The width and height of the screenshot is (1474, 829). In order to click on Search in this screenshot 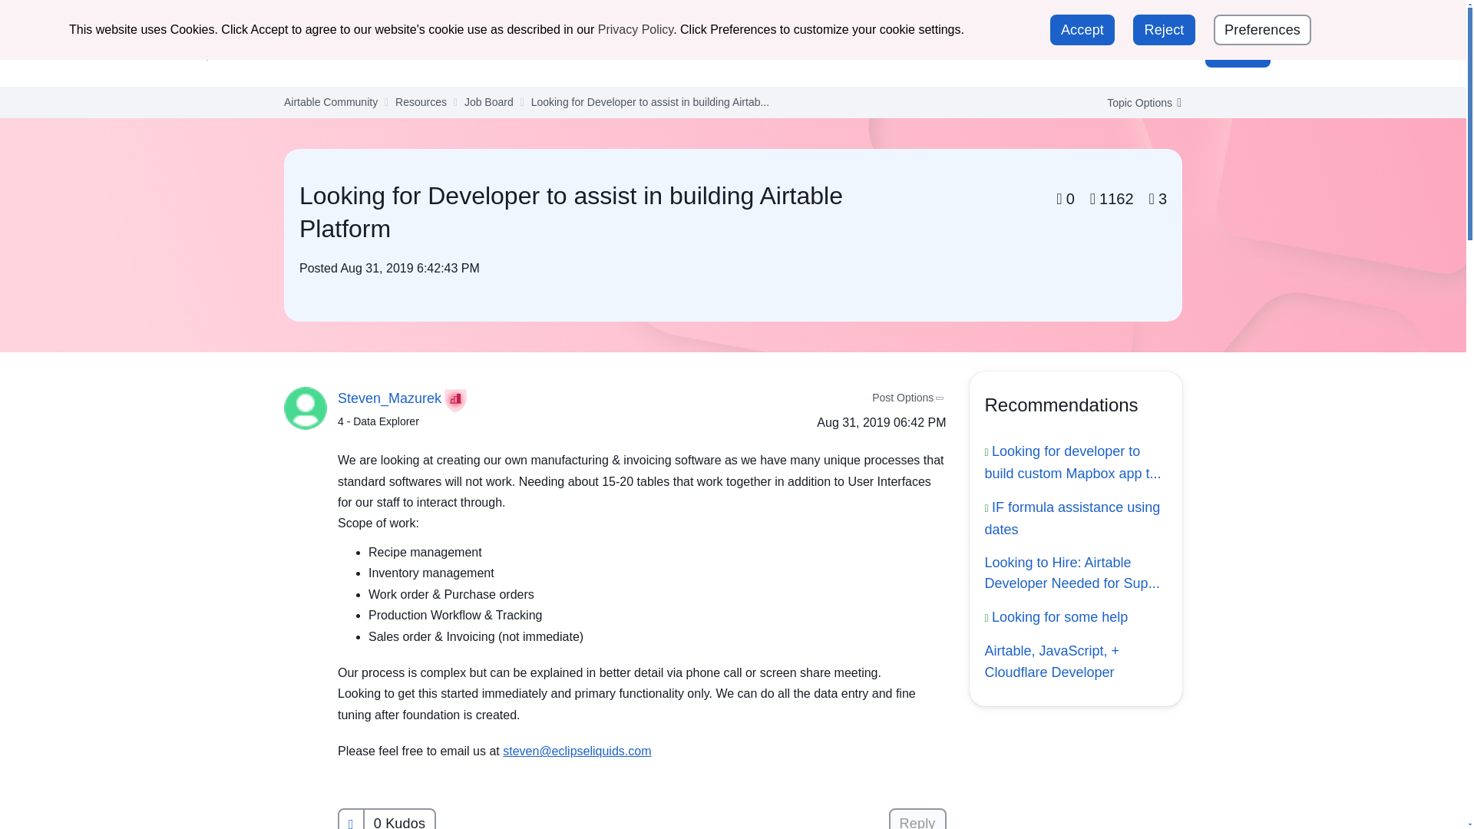, I will do `click(1129, 52)`.